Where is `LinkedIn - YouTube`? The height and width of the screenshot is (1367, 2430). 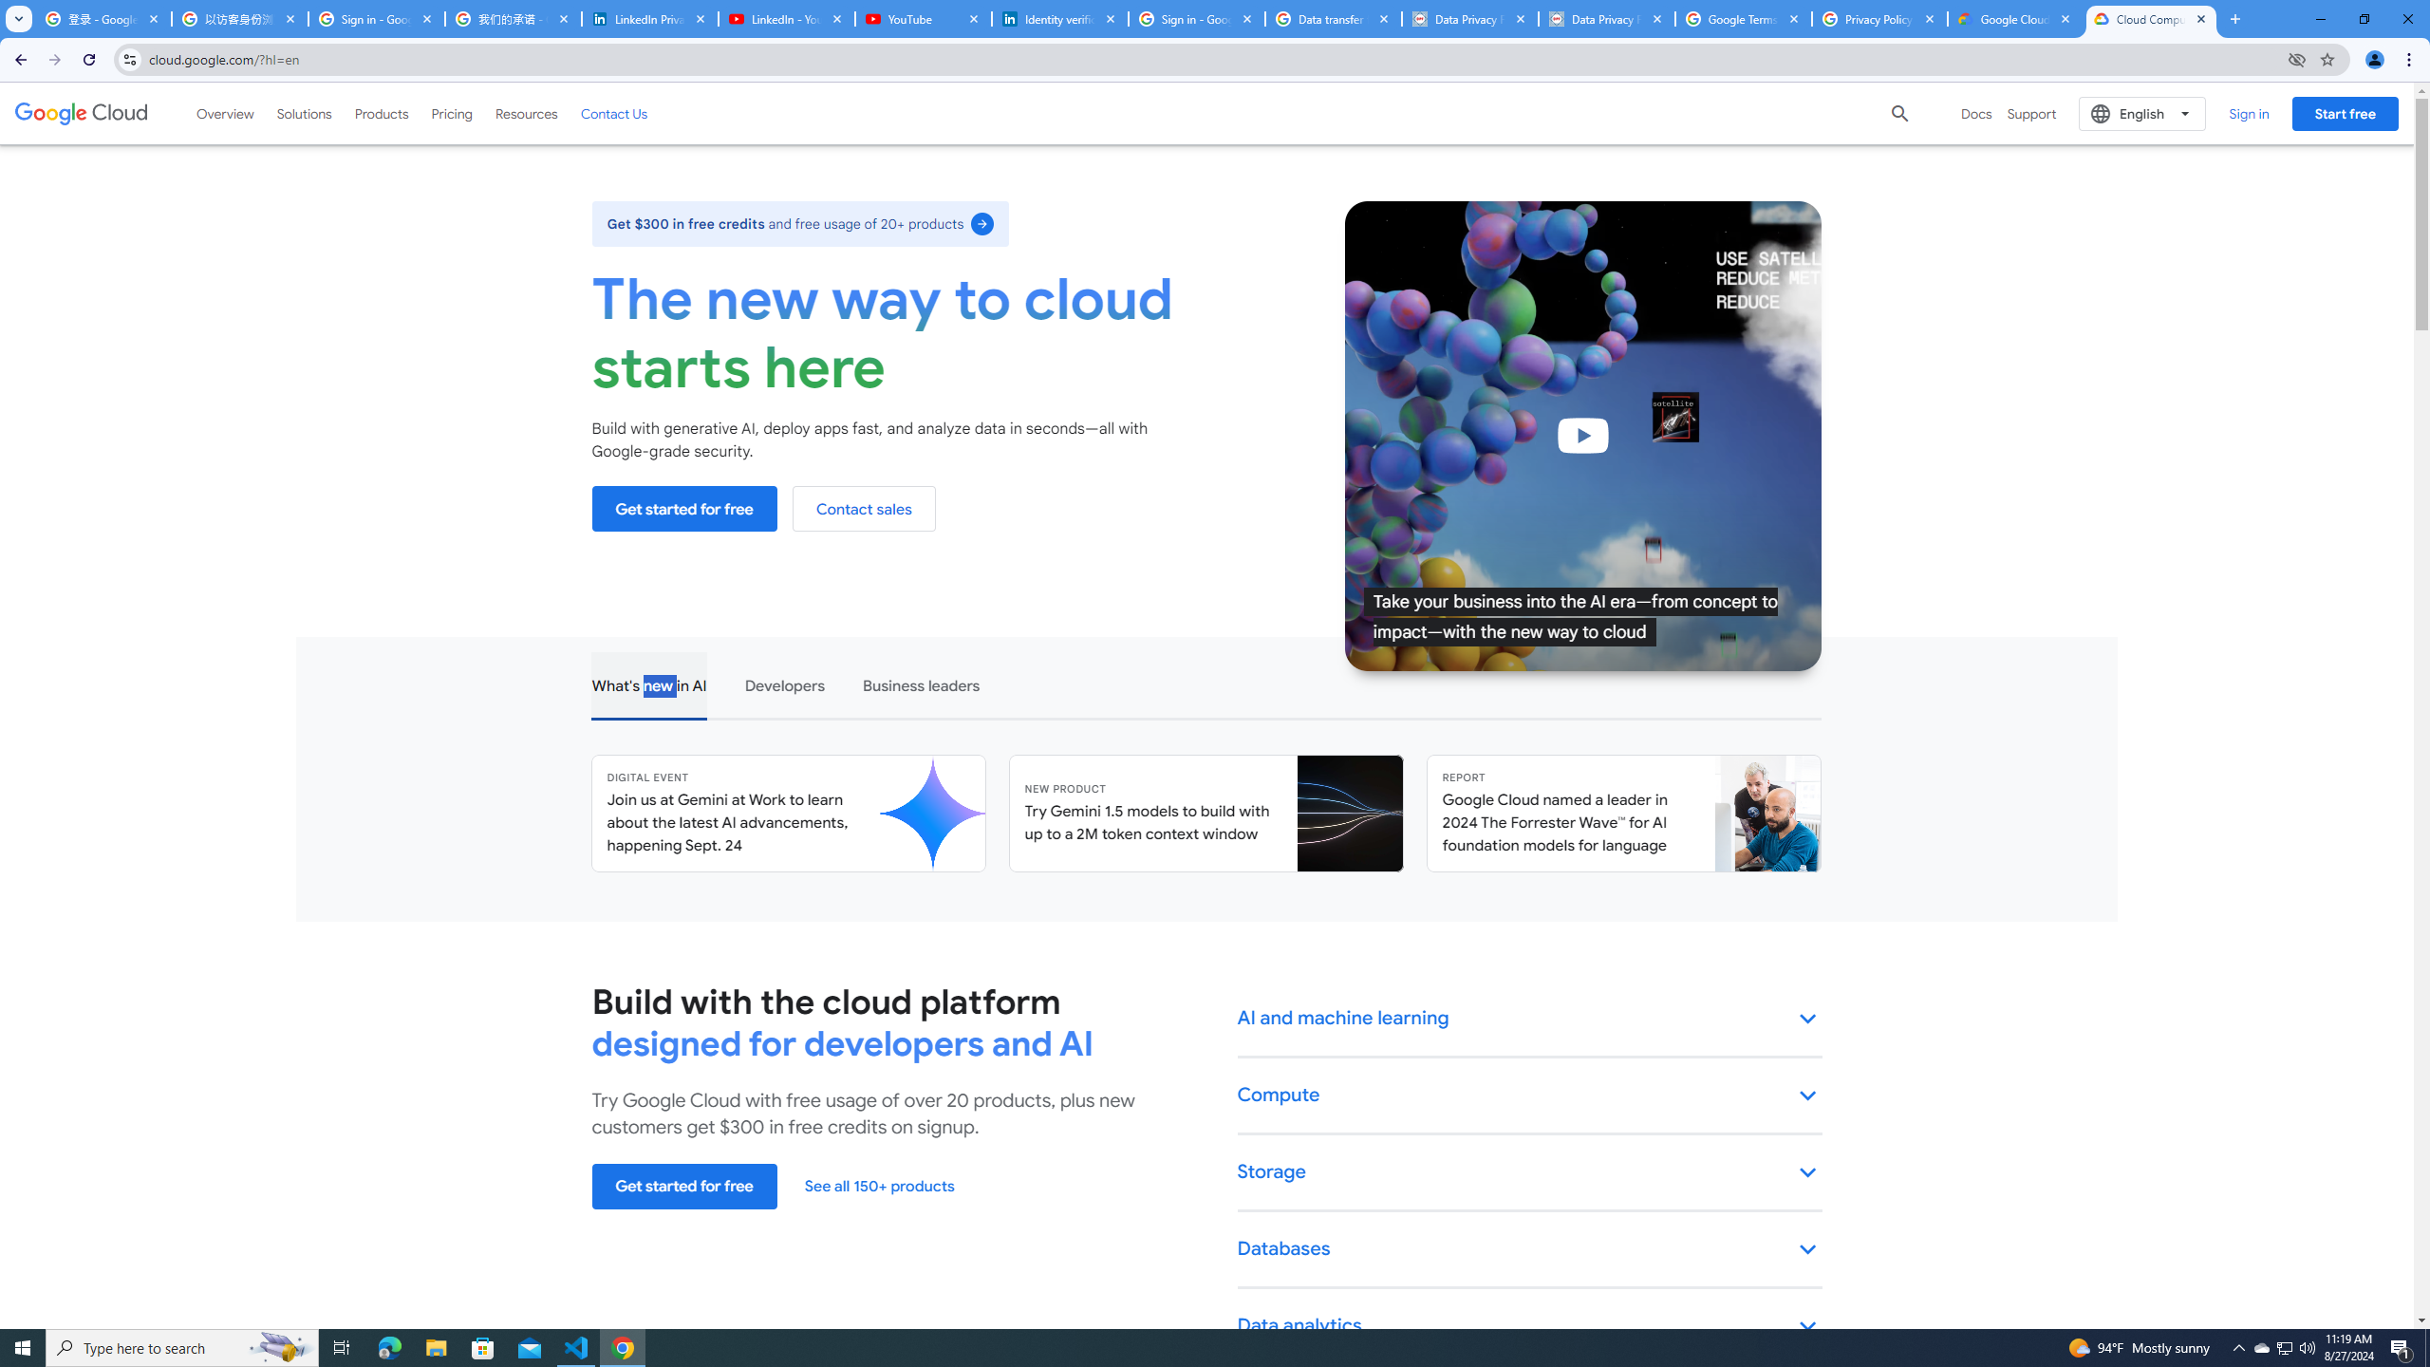 LinkedIn - YouTube is located at coordinates (786, 19).